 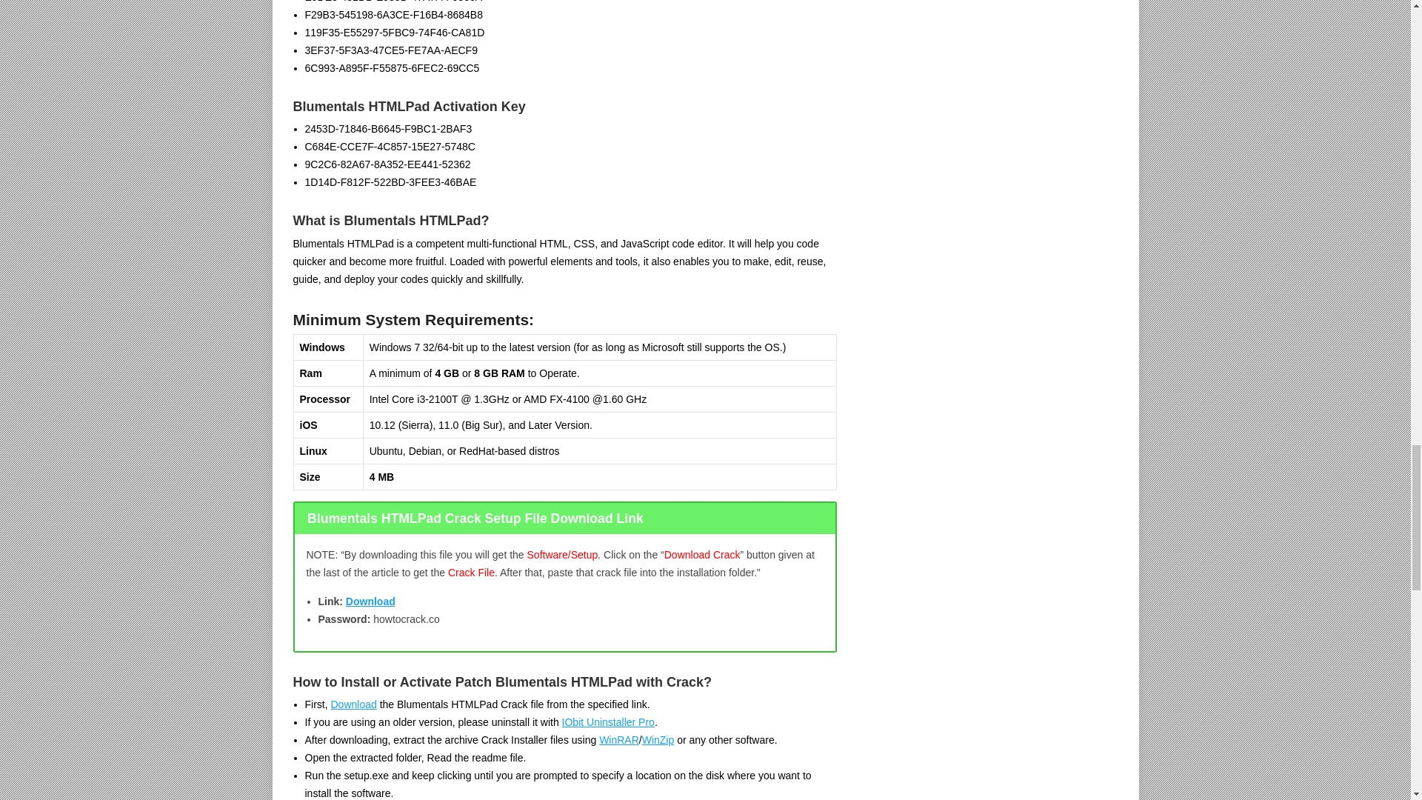 What do you see at coordinates (353, 704) in the screenshot?
I see `Download` at bounding box center [353, 704].